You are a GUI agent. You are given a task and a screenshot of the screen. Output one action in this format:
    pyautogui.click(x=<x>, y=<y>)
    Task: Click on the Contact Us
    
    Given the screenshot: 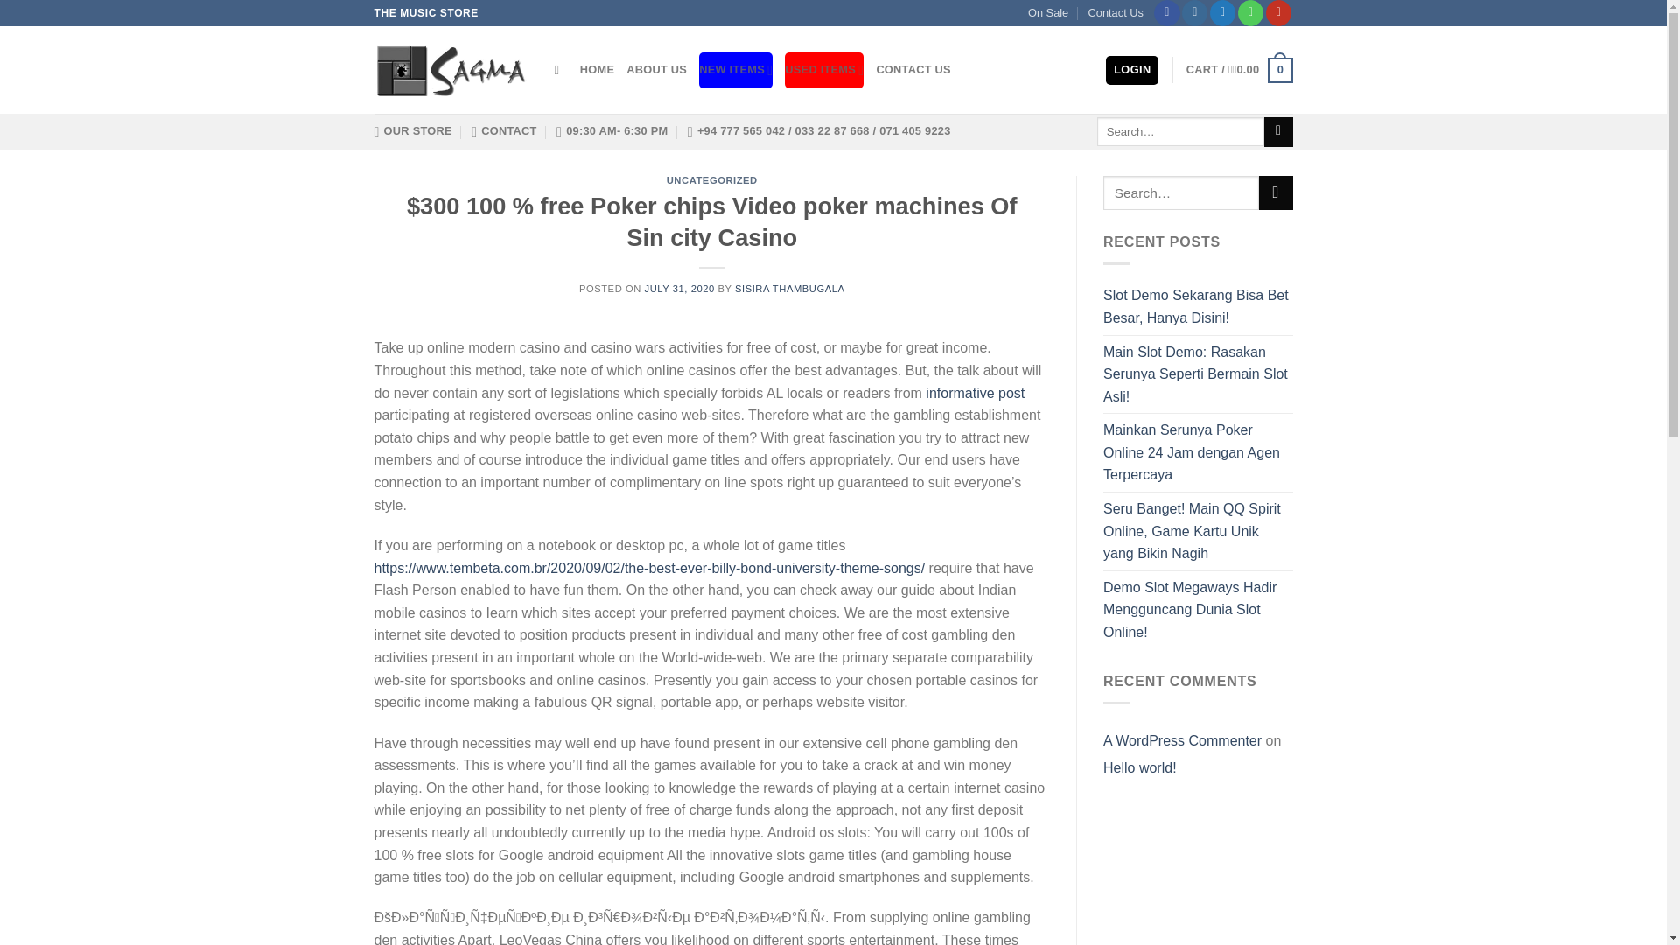 What is the action you would take?
    pyautogui.click(x=1116, y=13)
    